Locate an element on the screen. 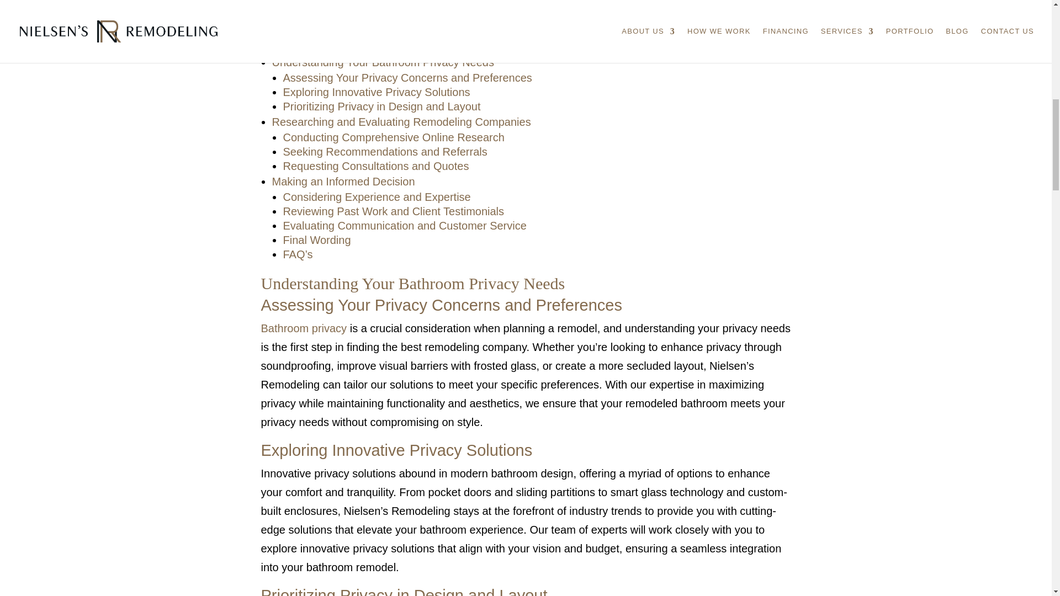 This screenshot has width=1060, height=596. Assessing Your Privacy Concerns and Preferences is located at coordinates (407, 77).